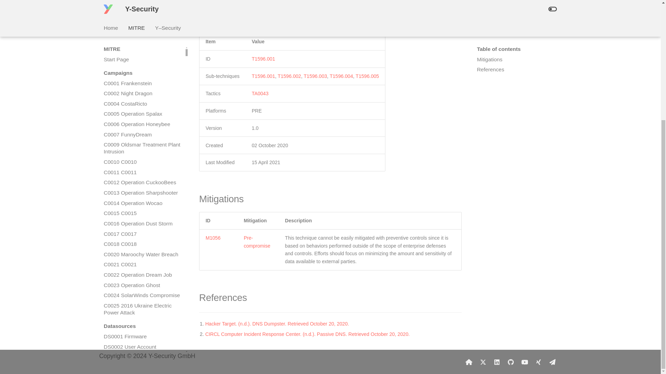  Describe the element at coordinates (142, 215) in the screenshot. I see `DS0005 WMI` at that location.